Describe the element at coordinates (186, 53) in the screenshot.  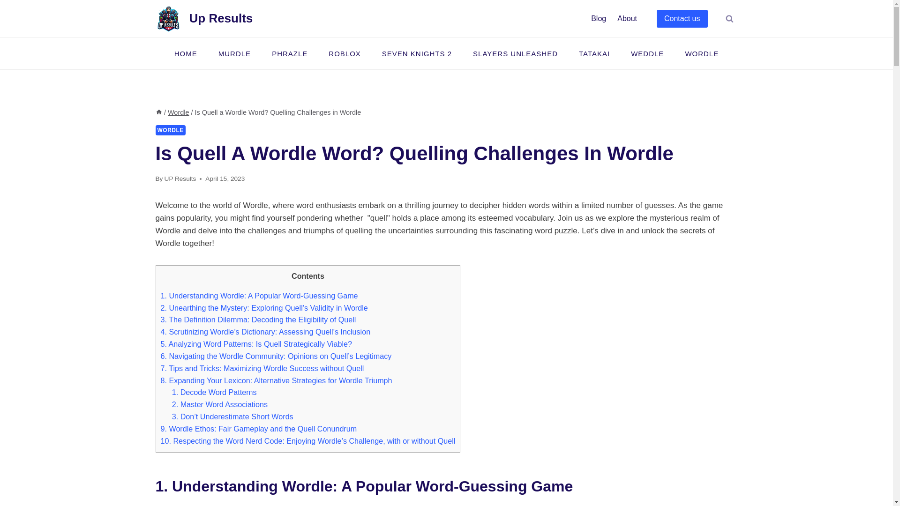
I see `HOME` at that location.